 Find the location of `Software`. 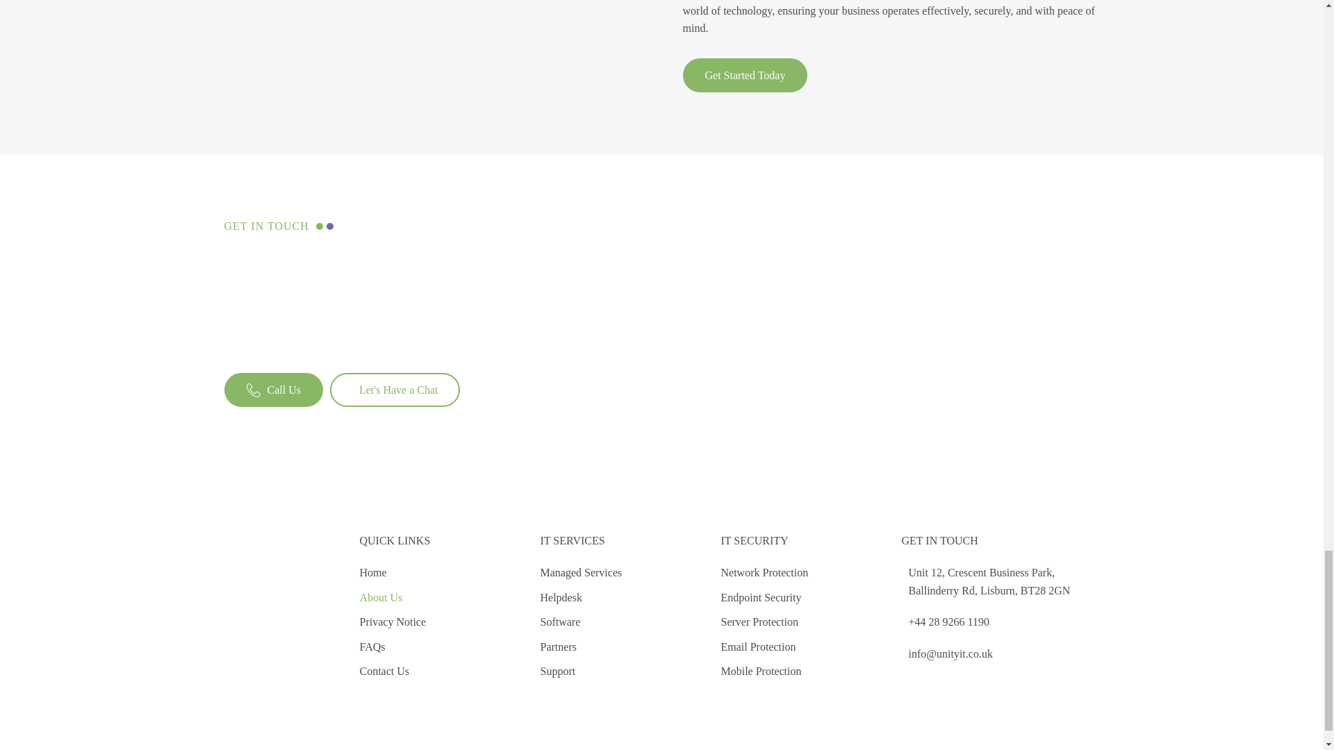

Software is located at coordinates (581, 622).